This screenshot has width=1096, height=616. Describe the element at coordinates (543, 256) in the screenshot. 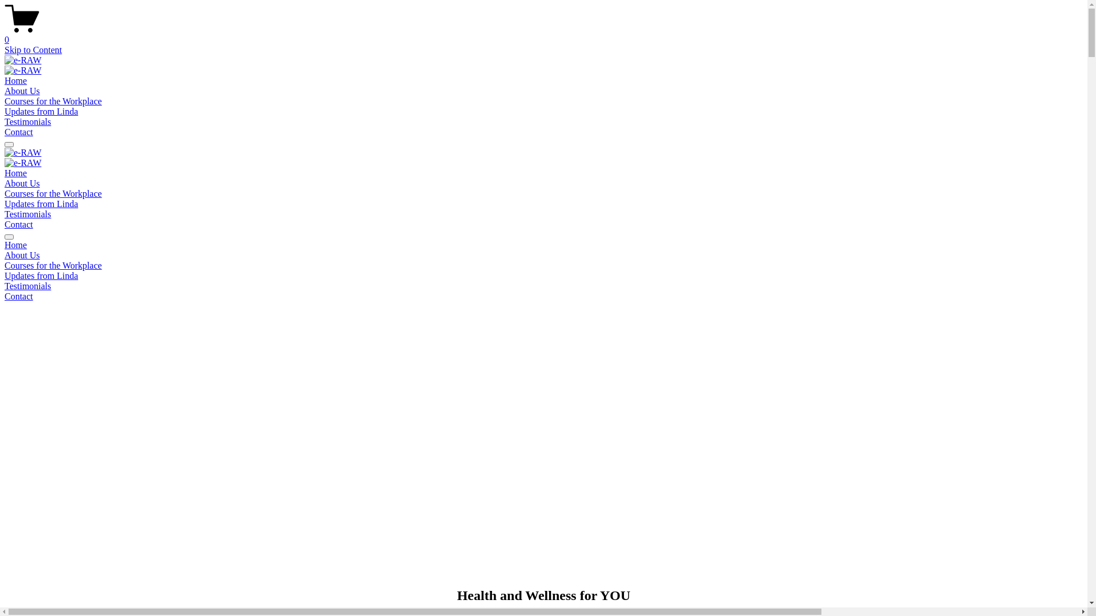

I see `About Us` at that location.